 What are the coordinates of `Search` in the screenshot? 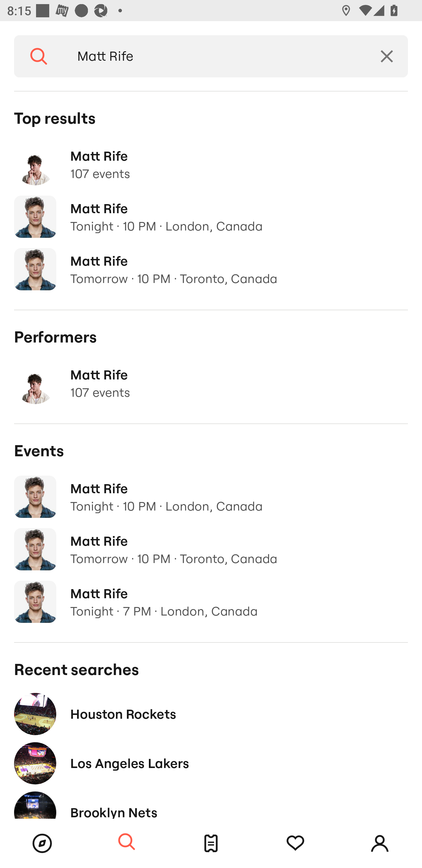 It's located at (127, 842).